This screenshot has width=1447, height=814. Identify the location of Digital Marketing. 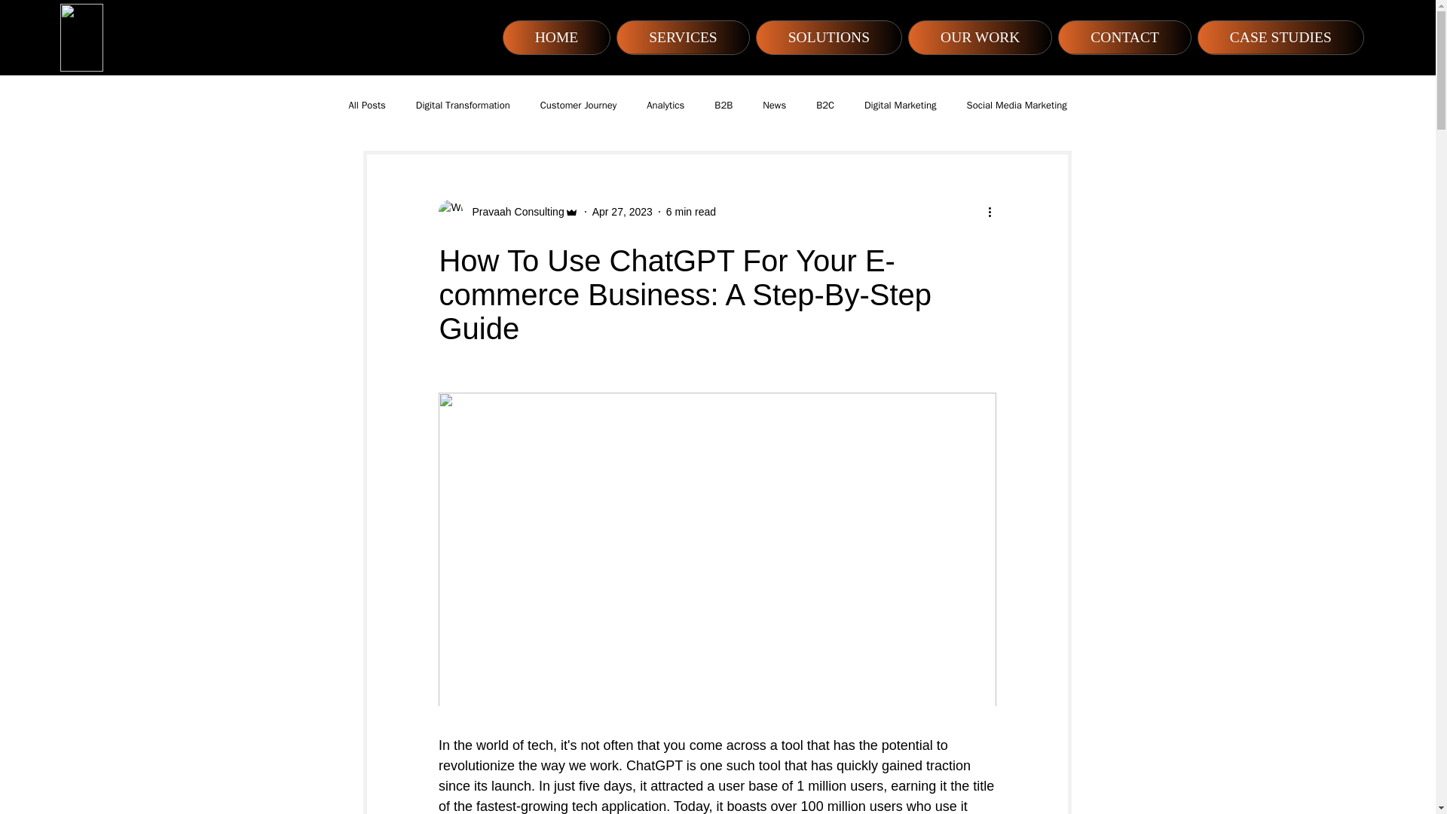
(900, 106).